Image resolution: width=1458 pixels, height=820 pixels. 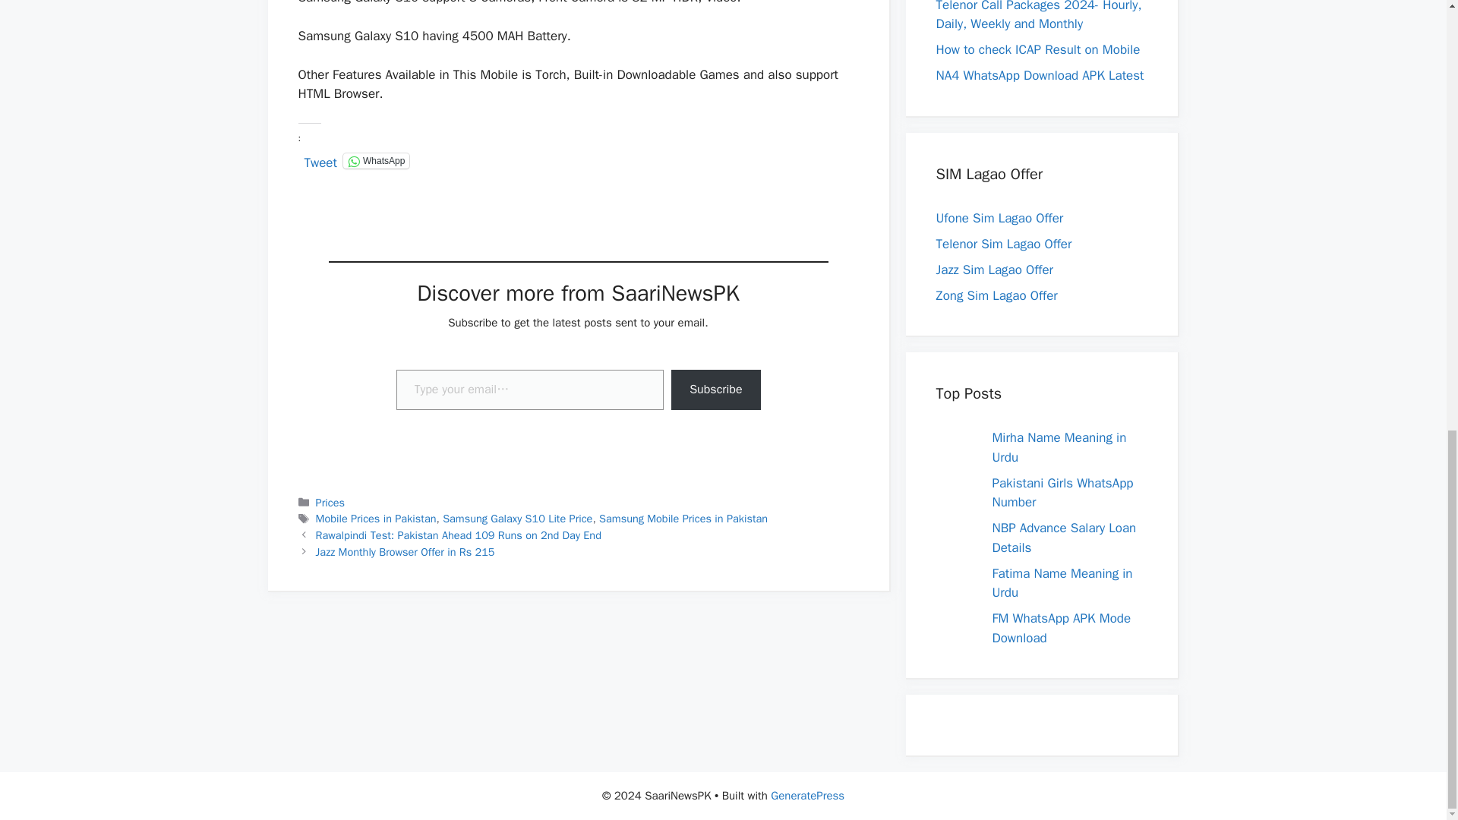 What do you see at coordinates (376, 161) in the screenshot?
I see `Click to share on WhatsApp` at bounding box center [376, 161].